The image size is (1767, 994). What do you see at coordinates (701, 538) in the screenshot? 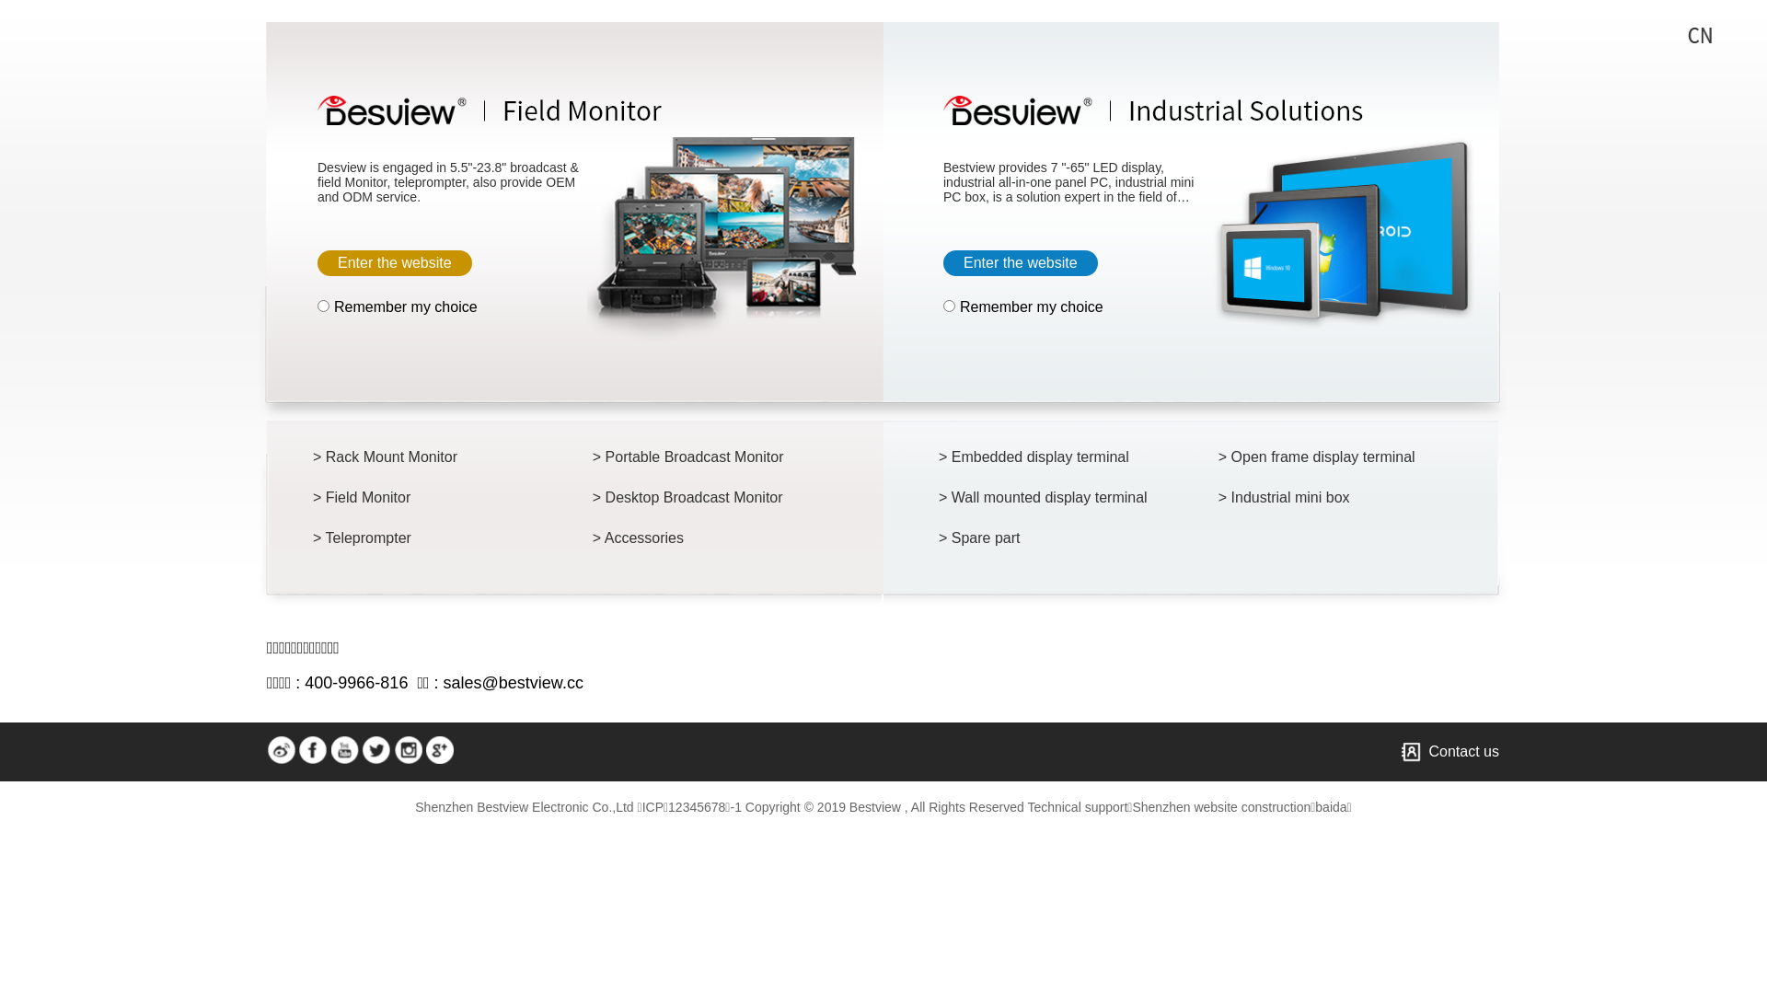
I see `> Accessories` at bounding box center [701, 538].